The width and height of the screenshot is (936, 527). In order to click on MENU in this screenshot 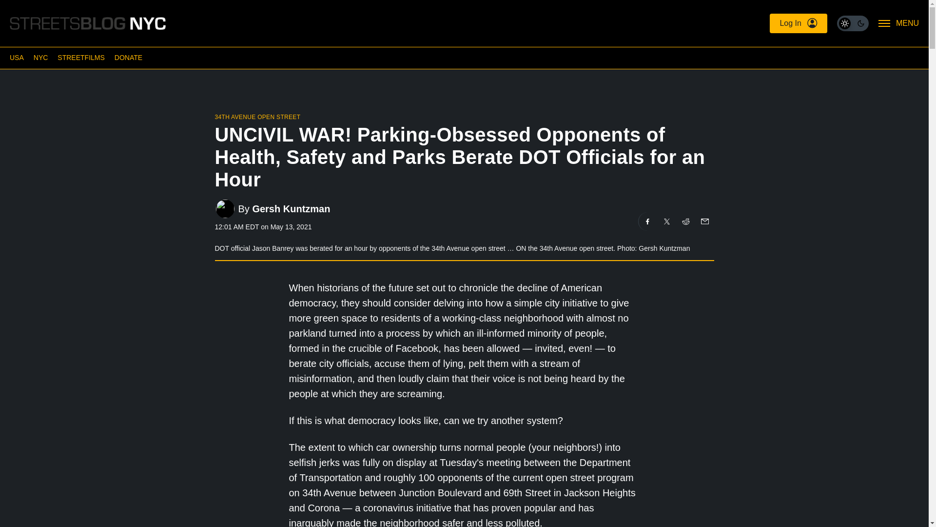, I will do `click(899, 23)`.